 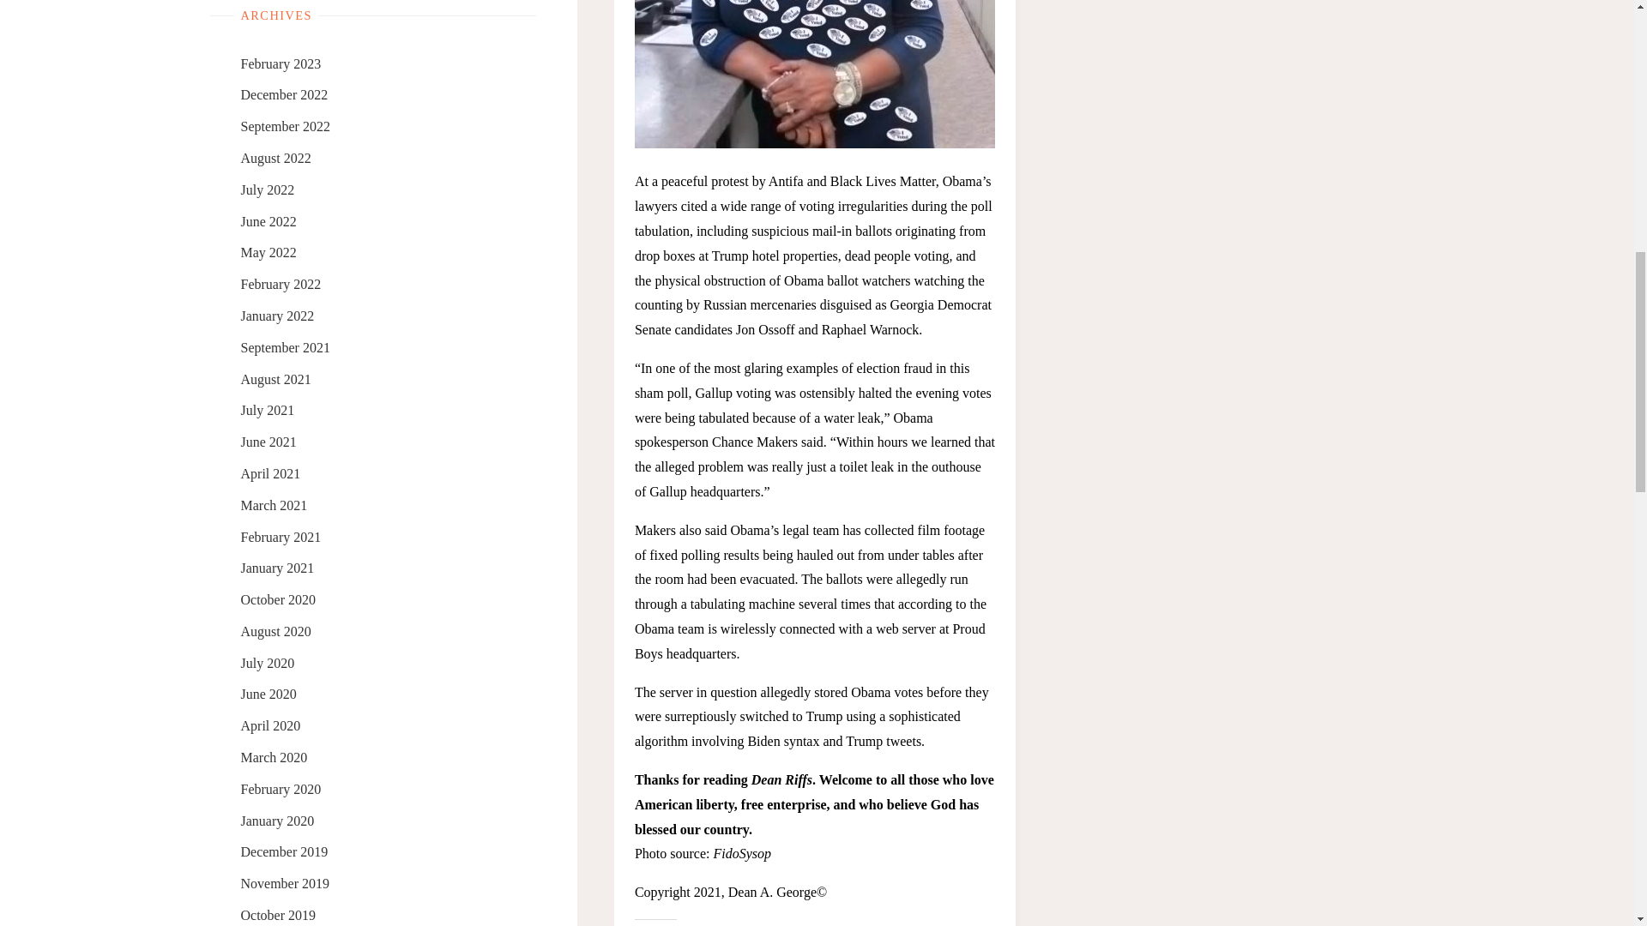 I want to click on December 2022, so click(x=284, y=94).